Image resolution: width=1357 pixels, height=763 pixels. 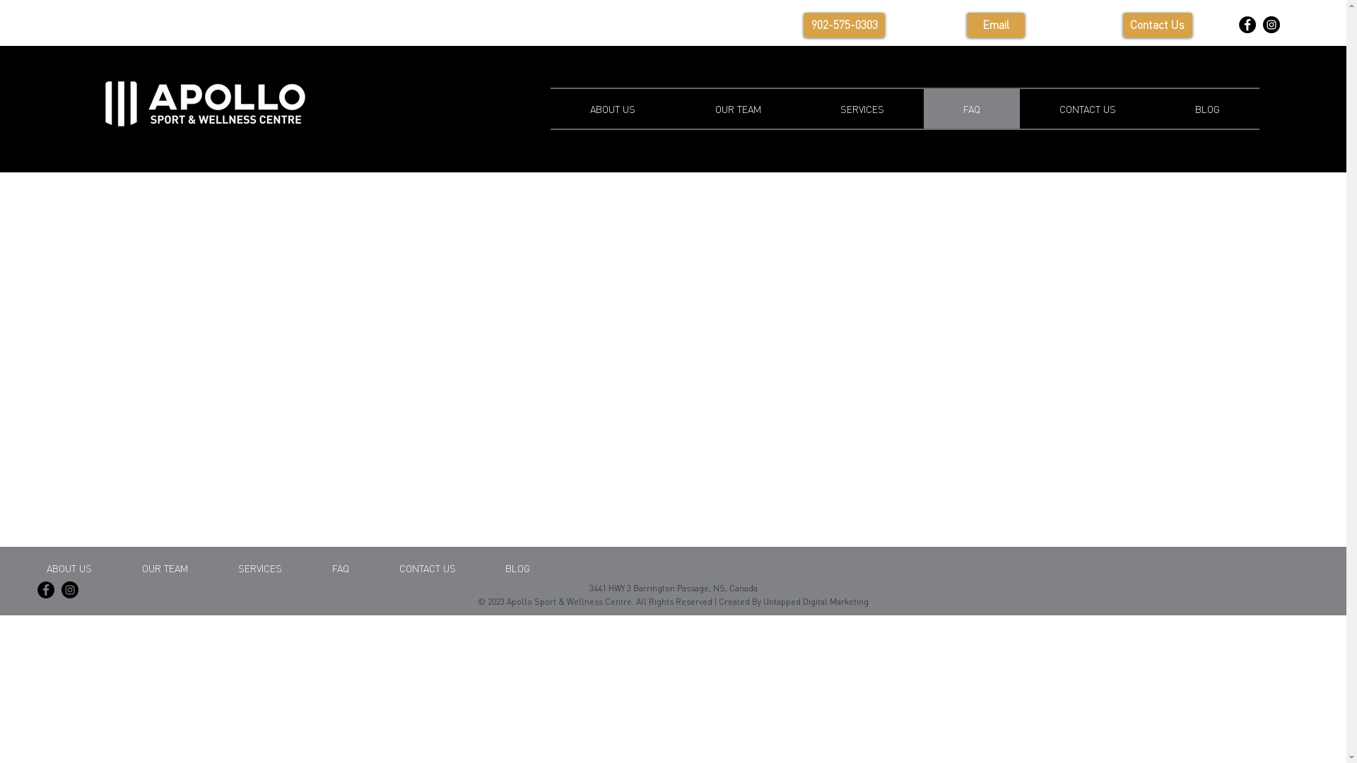 What do you see at coordinates (1088, 109) in the screenshot?
I see `CONTACT US` at bounding box center [1088, 109].